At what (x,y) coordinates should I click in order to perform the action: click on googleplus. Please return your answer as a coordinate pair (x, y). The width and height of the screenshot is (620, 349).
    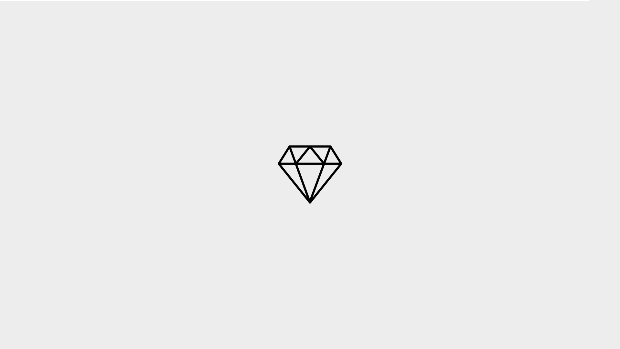
    Looking at the image, I should click on (408, 270).